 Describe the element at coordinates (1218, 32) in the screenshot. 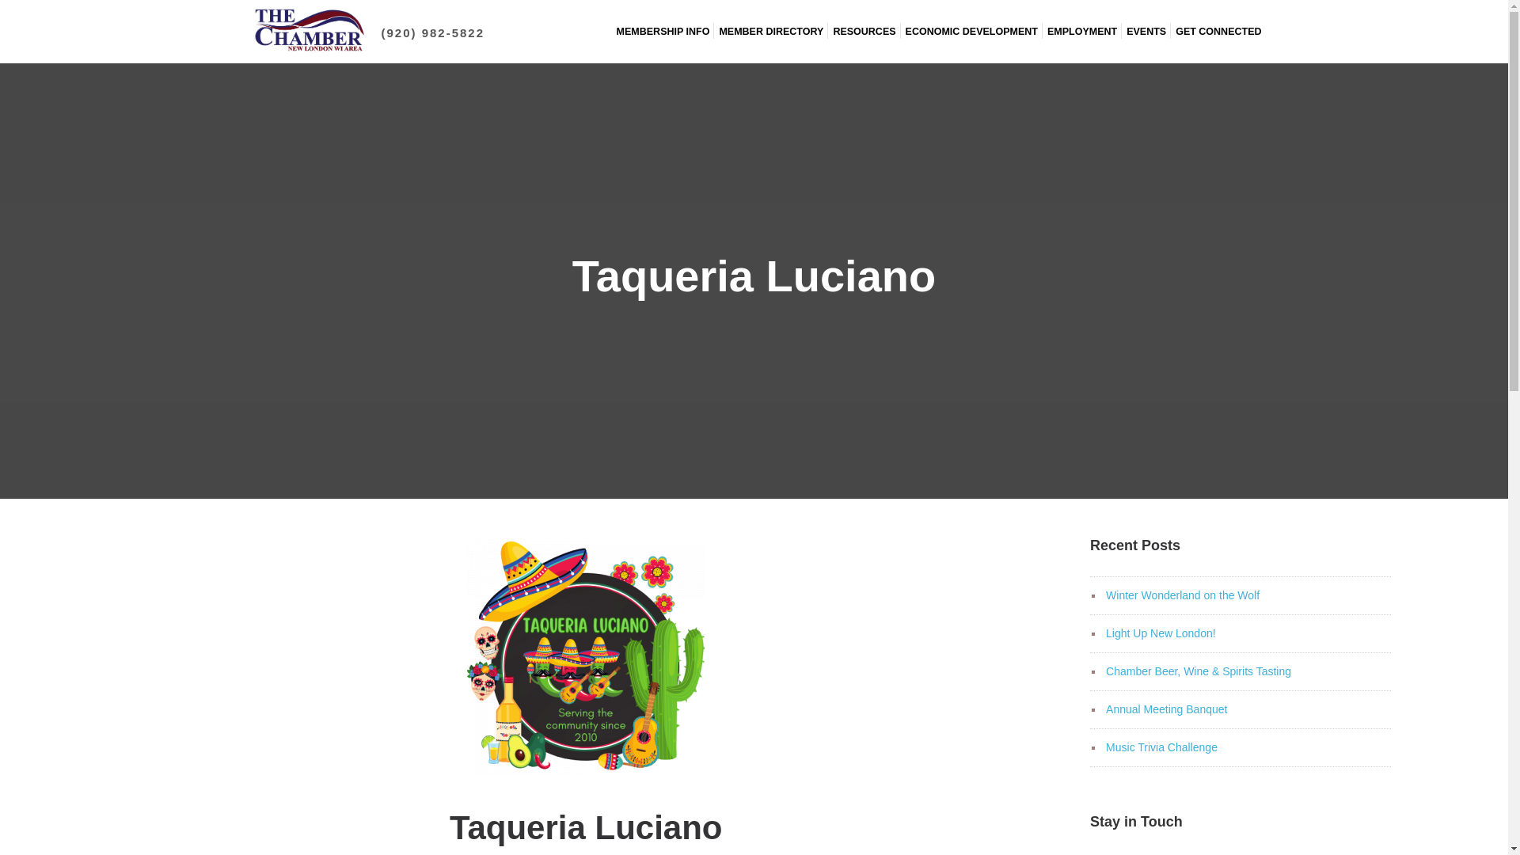

I see `GET CONNECTED` at that location.